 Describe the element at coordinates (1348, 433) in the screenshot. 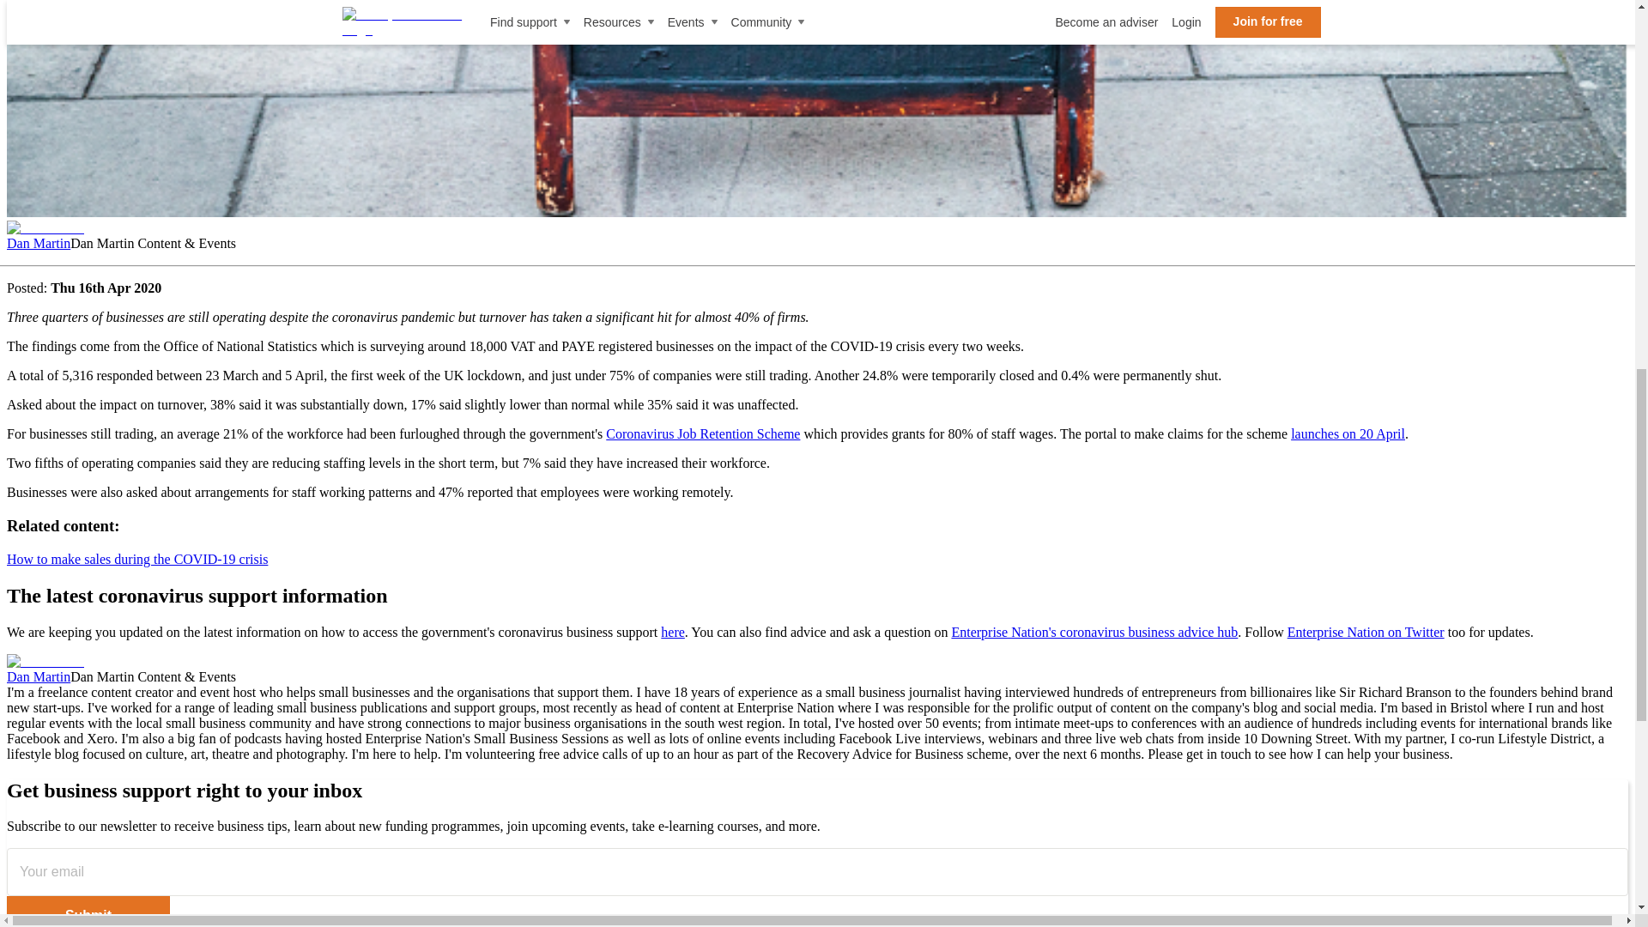

I see `launches on 20 April` at that location.